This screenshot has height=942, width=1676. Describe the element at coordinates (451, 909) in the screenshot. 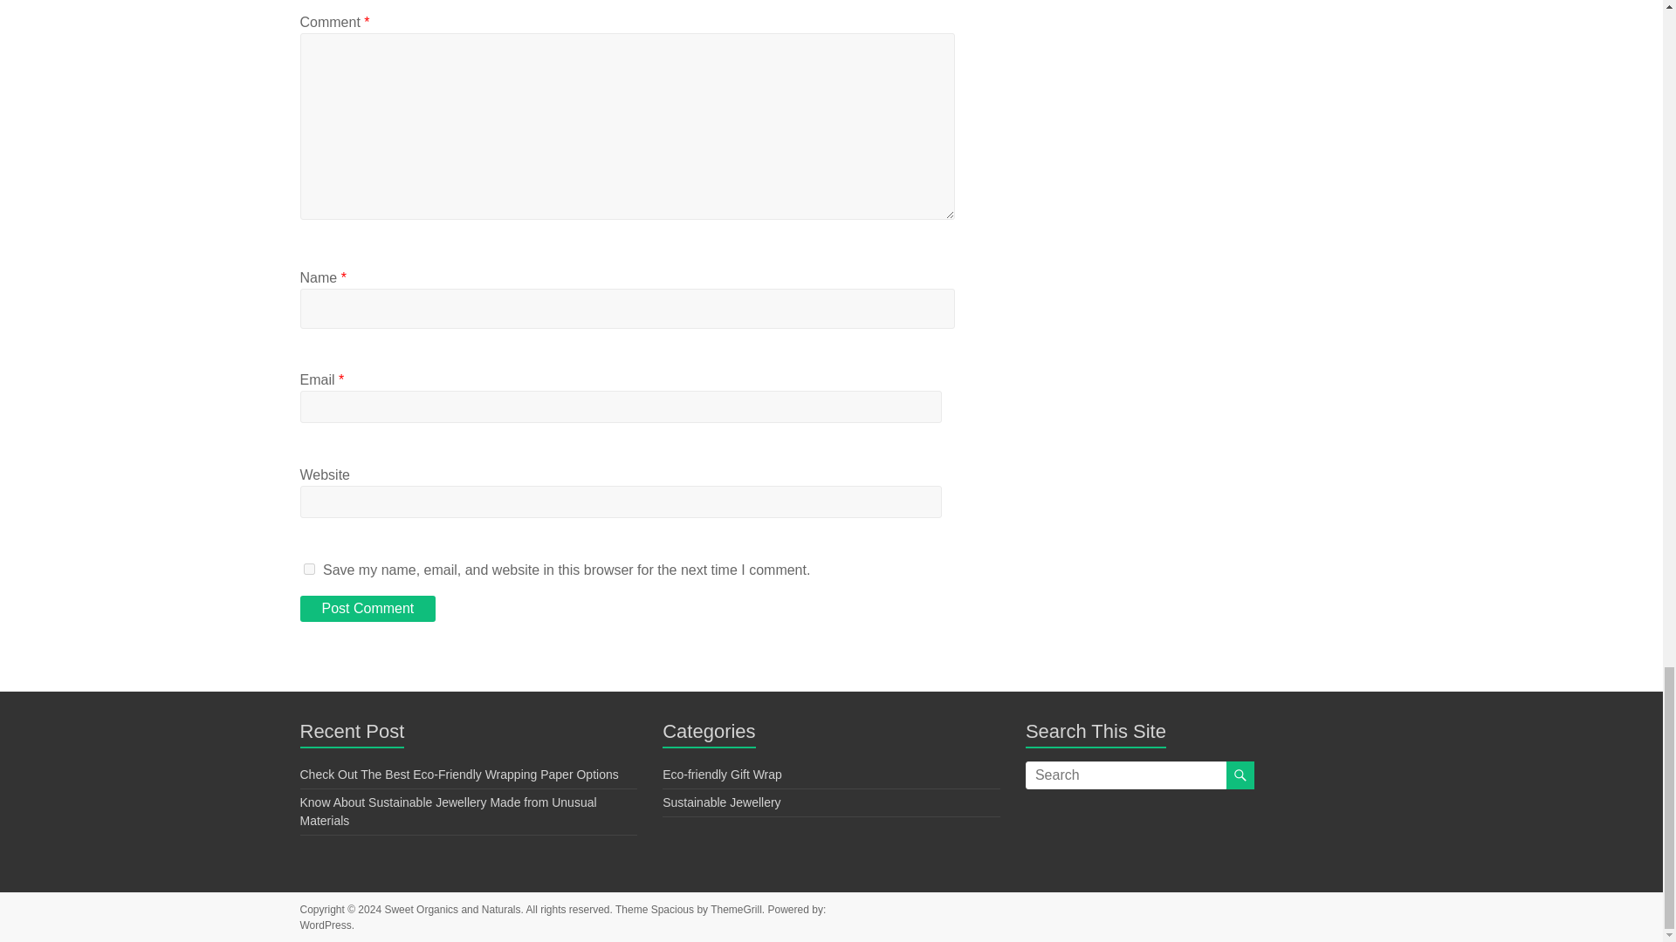

I see `Sweet Organics and Naturals` at that location.